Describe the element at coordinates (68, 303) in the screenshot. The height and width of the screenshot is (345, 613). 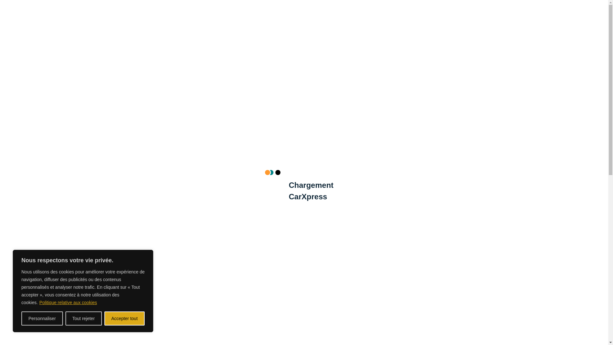
I see `Politique relative aux cookies` at that location.